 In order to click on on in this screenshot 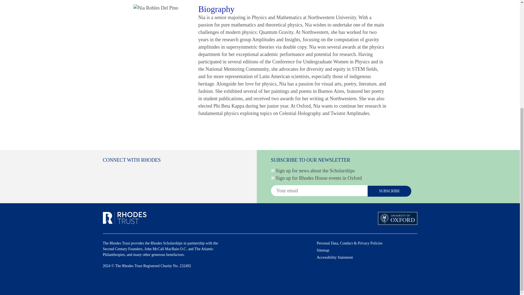, I will do `click(272, 178)`.